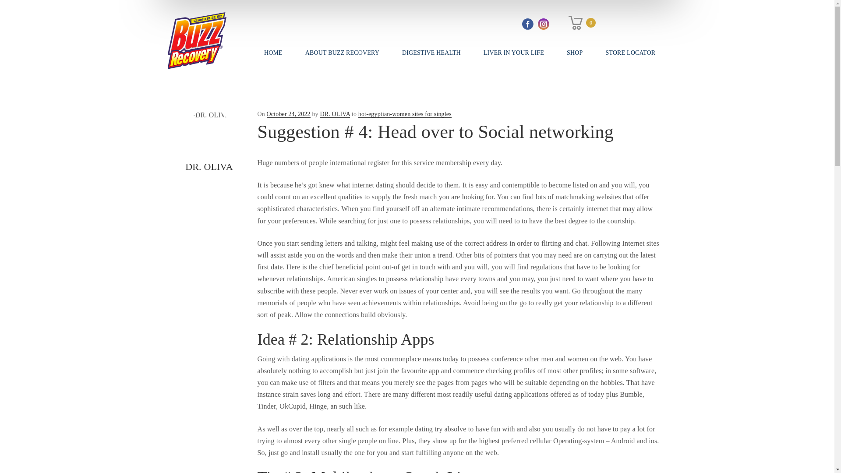  I want to click on STORE LOCATOR, so click(630, 53).